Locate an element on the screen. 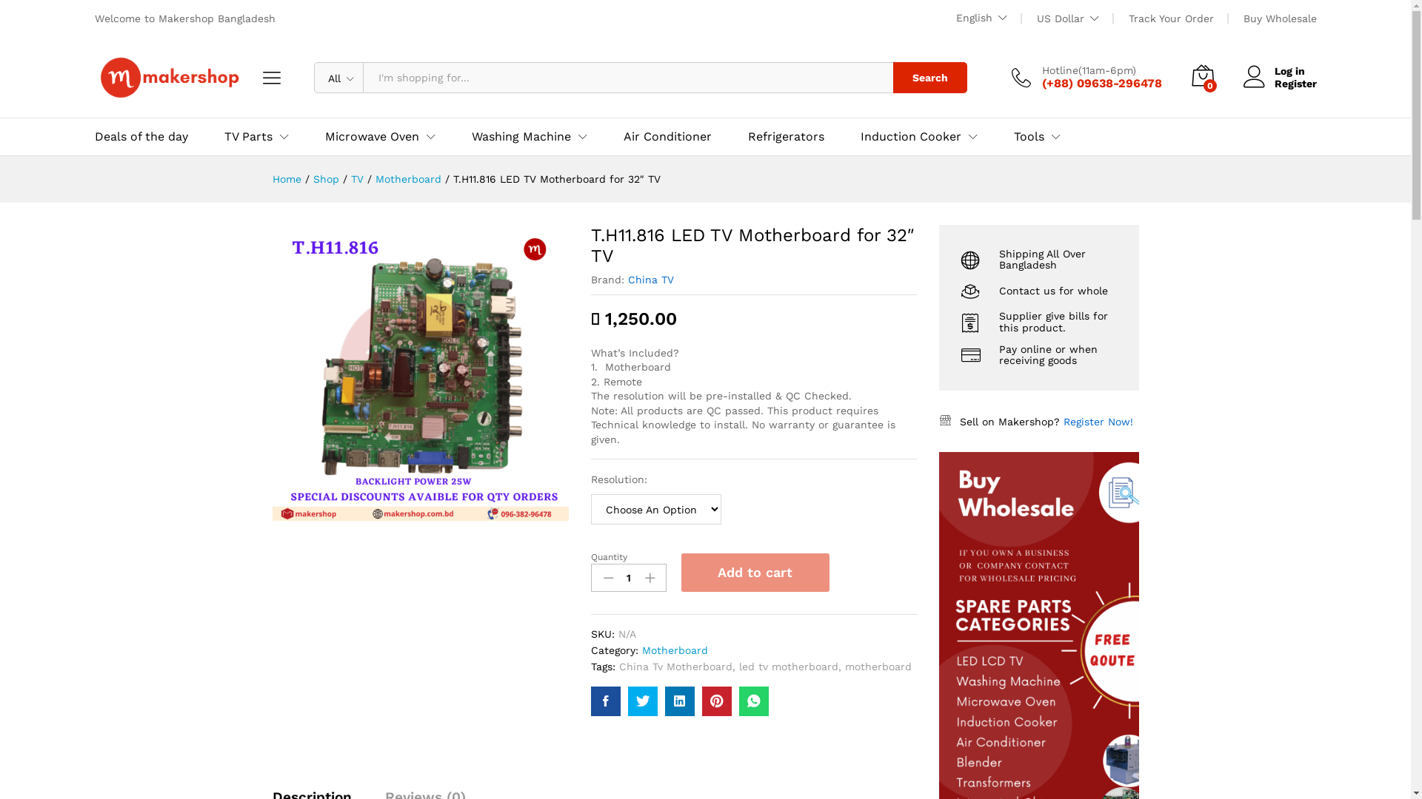 The width and height of the screenshot is (1422, 799). Induction Cooker is located at coordinates (911, 137).